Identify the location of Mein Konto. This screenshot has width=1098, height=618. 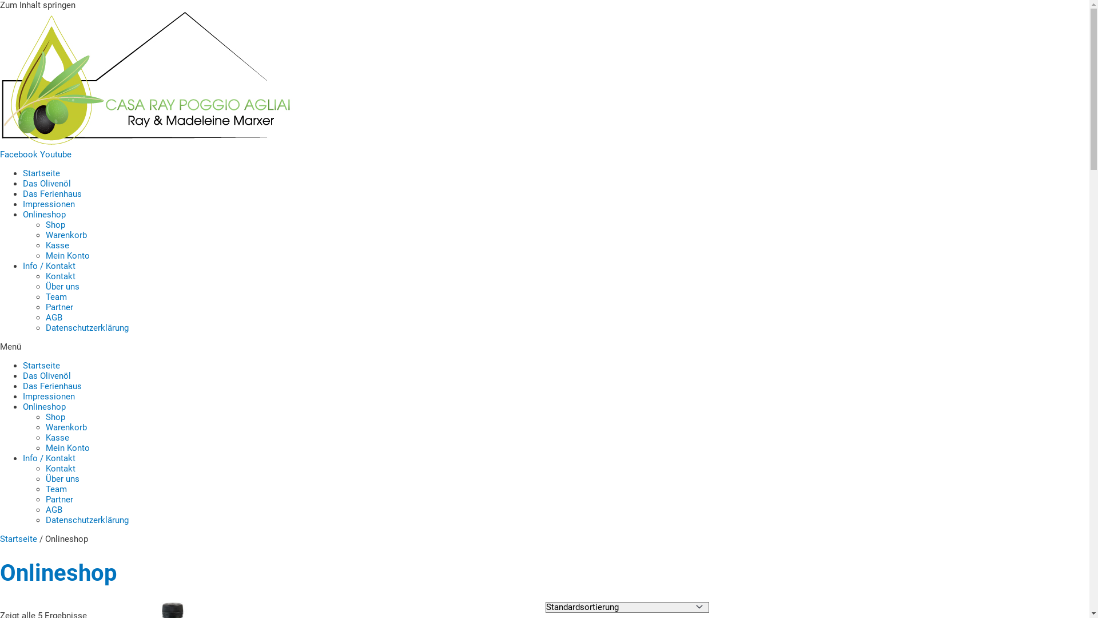
(67, 256).